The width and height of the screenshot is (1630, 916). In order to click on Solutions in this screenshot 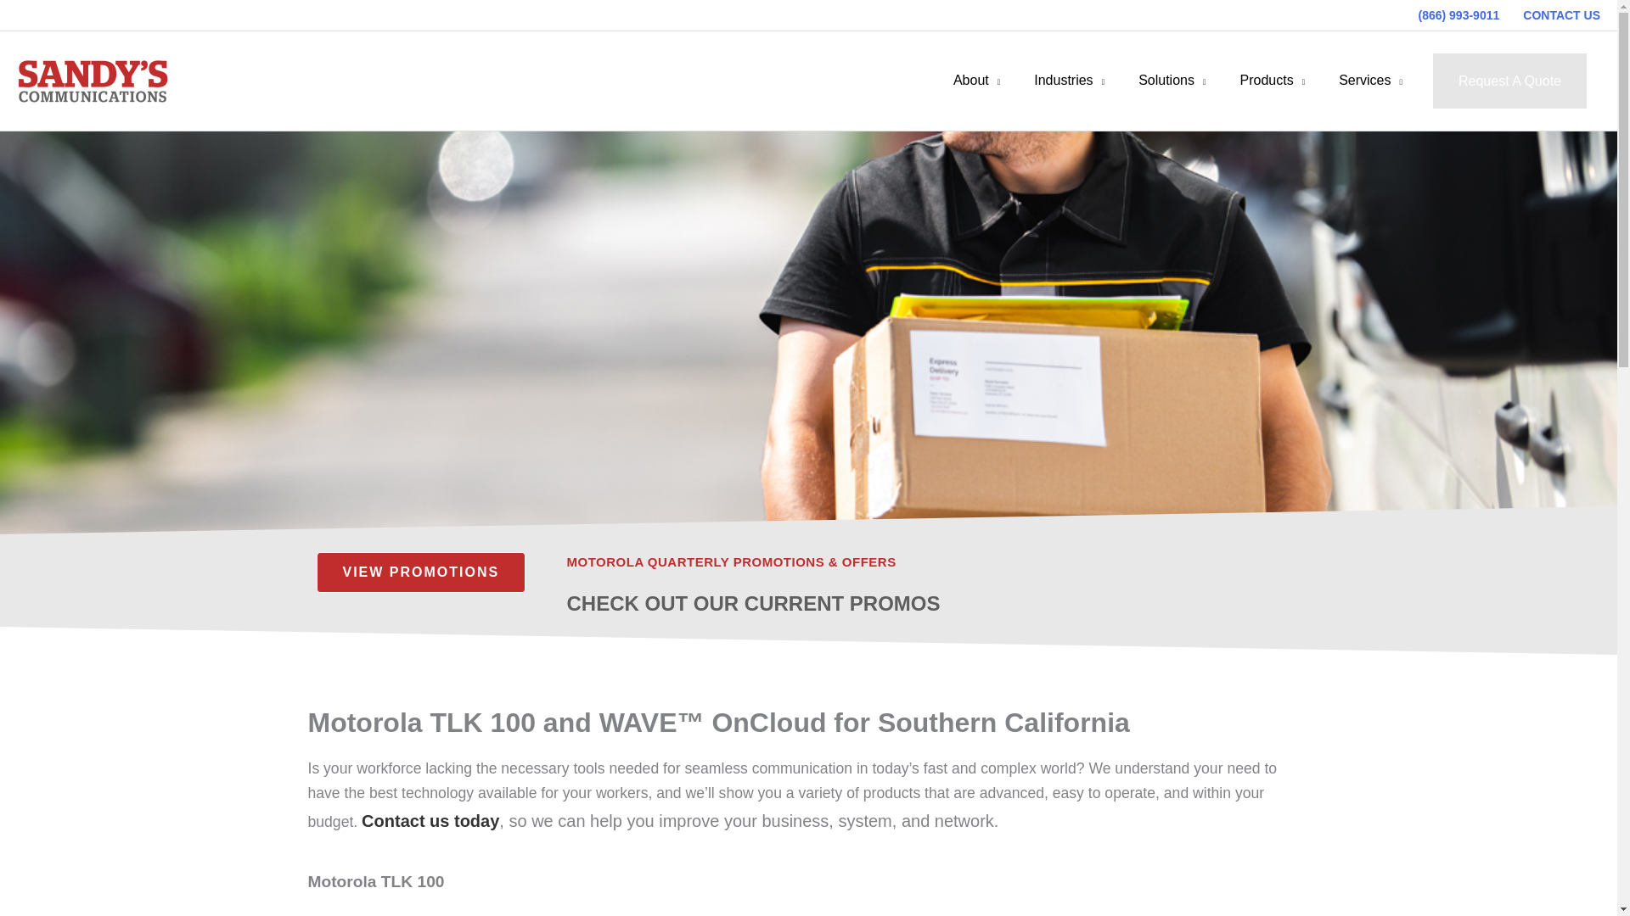, I will do `click(1172, 80)`.